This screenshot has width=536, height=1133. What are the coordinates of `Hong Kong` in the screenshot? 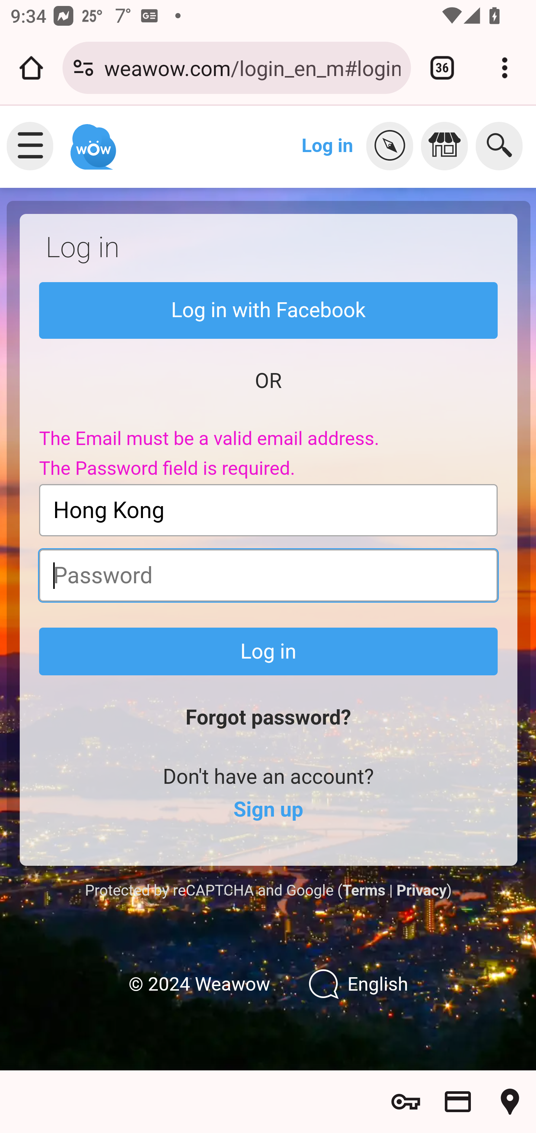 It's located at (269, 510).